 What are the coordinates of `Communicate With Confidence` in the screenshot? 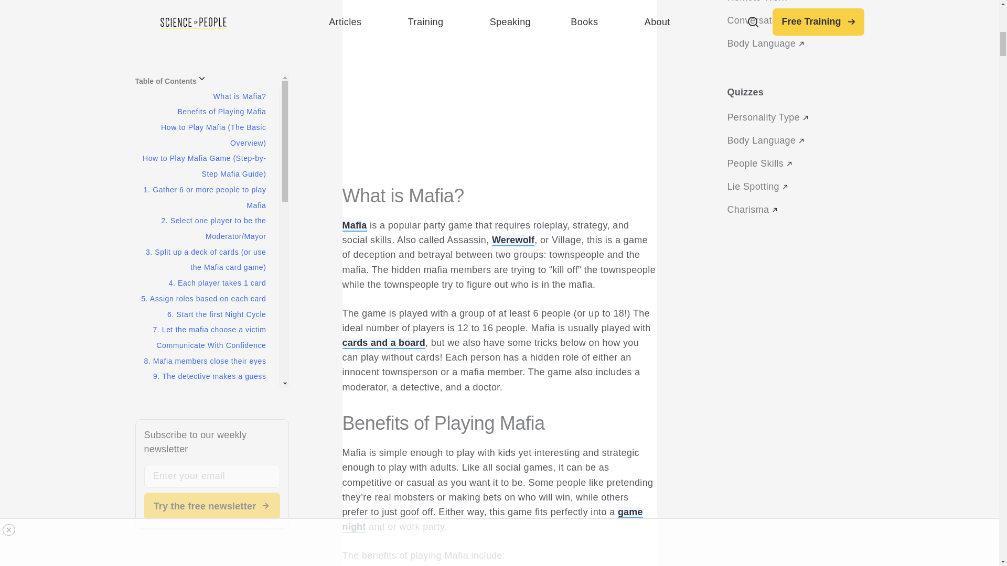 It's located at (211, 27).